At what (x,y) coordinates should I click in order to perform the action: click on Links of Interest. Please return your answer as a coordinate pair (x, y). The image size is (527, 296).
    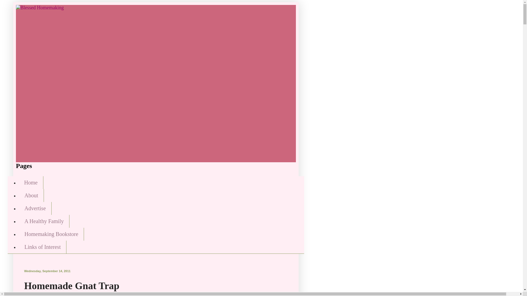
    Looking at the image, I should click on (42, 247).